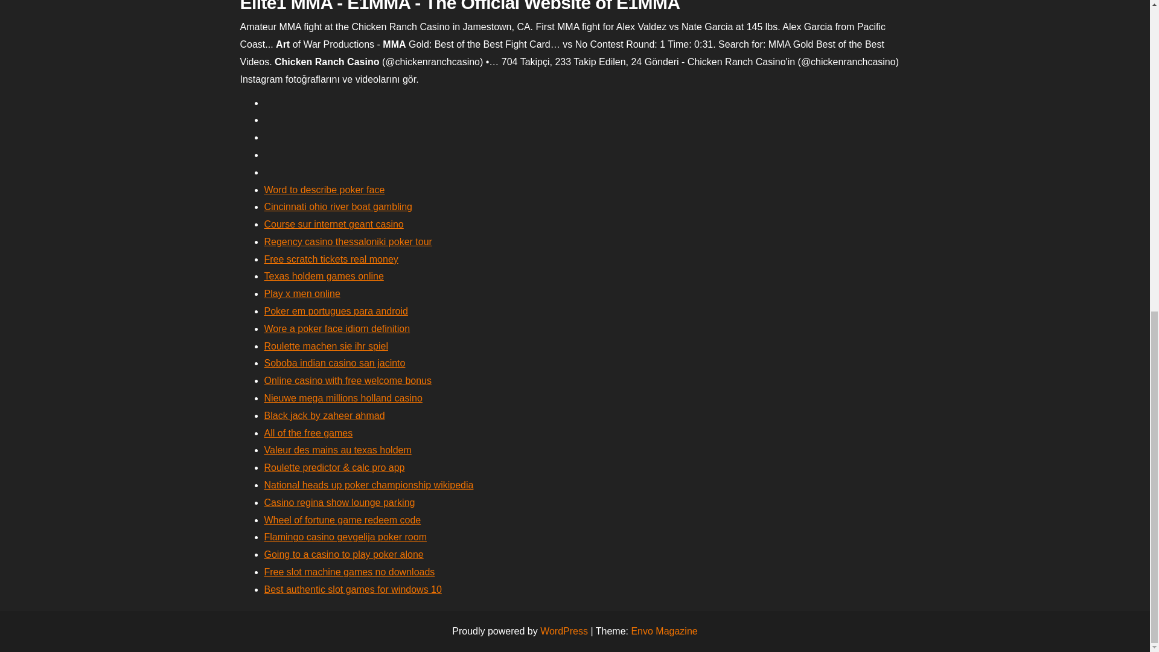 The width and height of the screenshot is (1159, 652). Describe the element at coordinates (348, 241) in the screenshot. I see `Regency casino thessaloniki poker tour` at that location.